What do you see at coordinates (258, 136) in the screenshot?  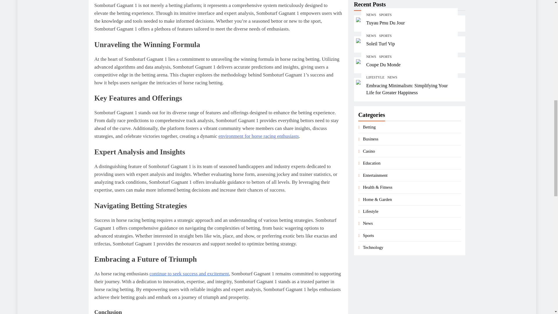 I see `environment for horse racing enthusiasts` at bounding box center [258, 136].